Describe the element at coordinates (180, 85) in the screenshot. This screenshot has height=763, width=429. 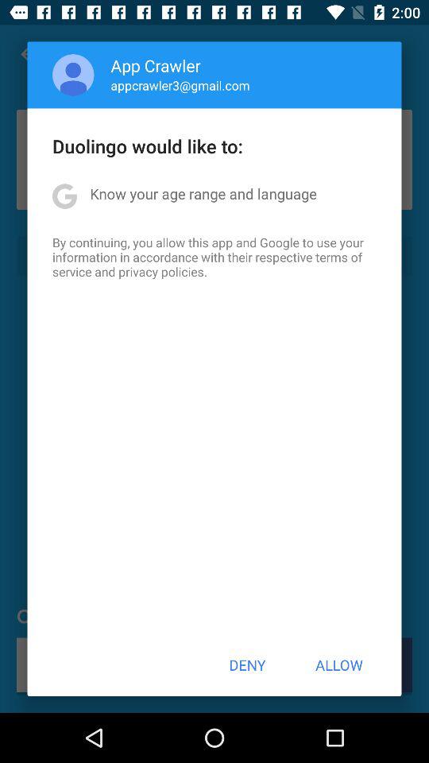
I see `press app below the app crawler icon` at that location.